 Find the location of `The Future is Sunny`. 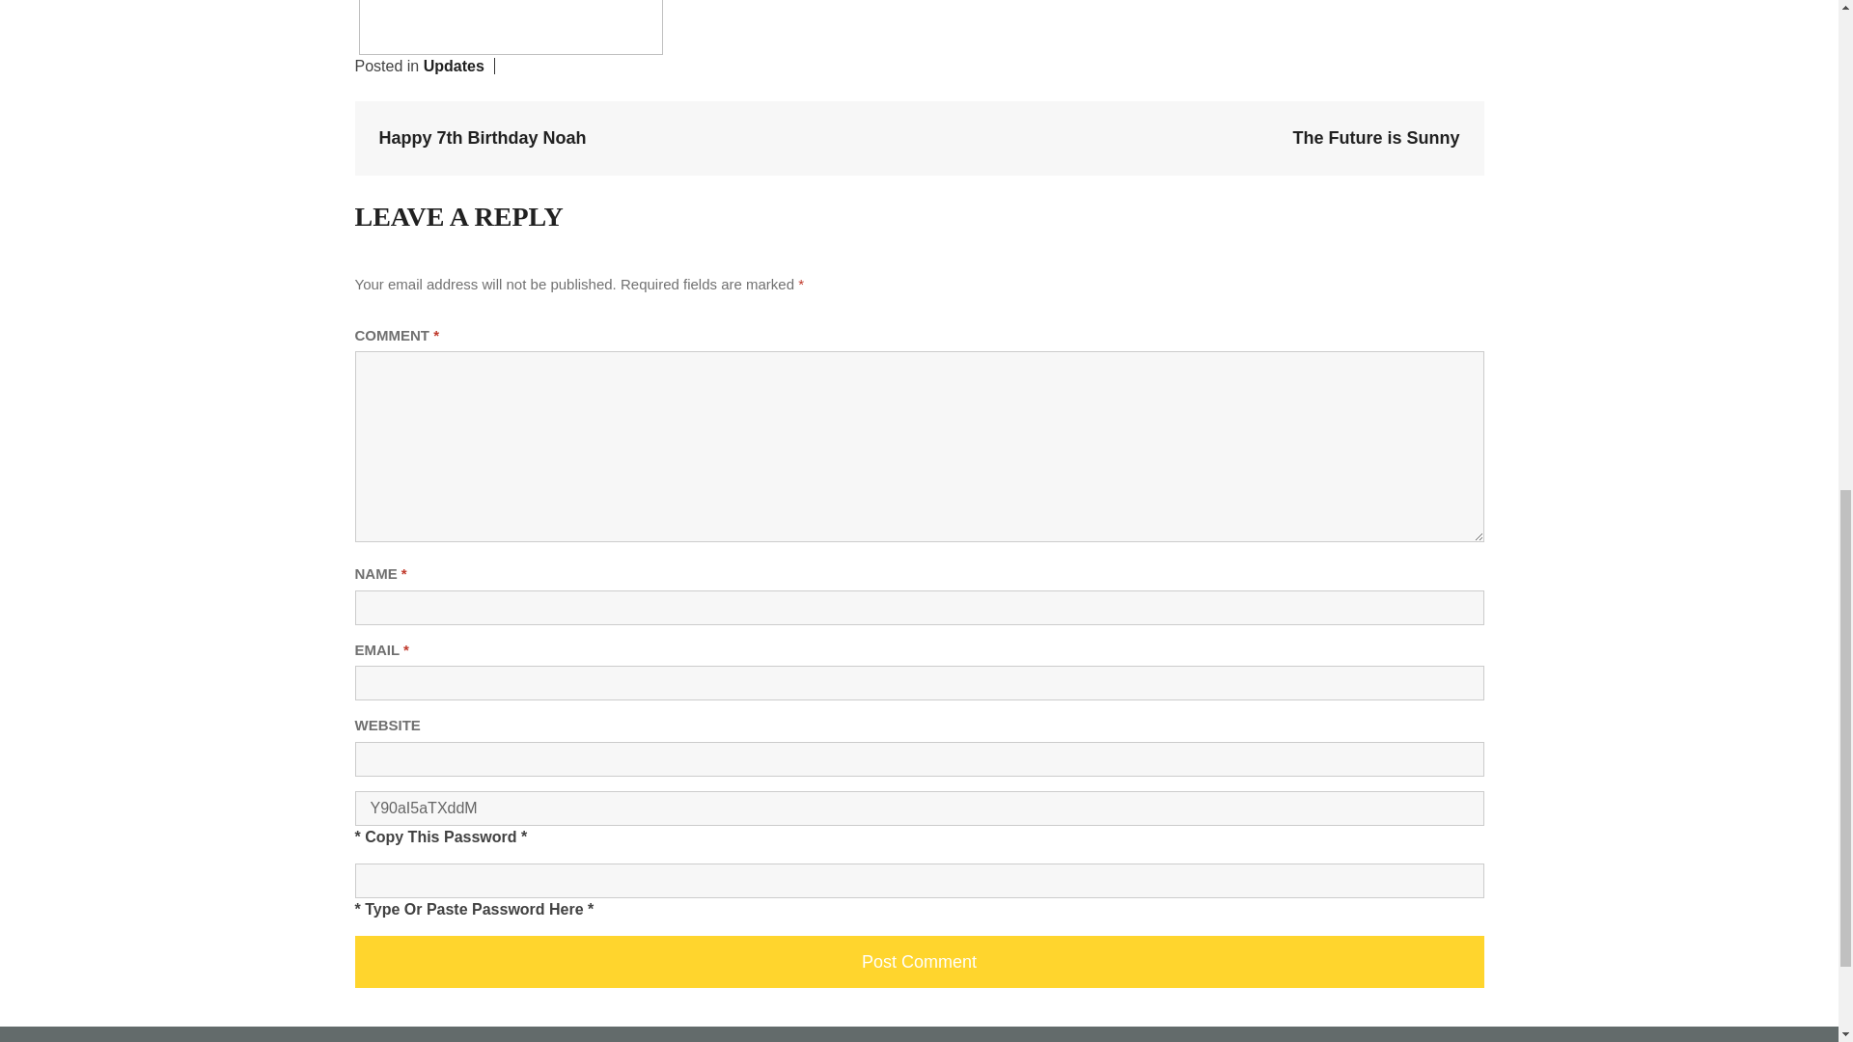

The Future is Sunny is located at coordinates (1375, 137).